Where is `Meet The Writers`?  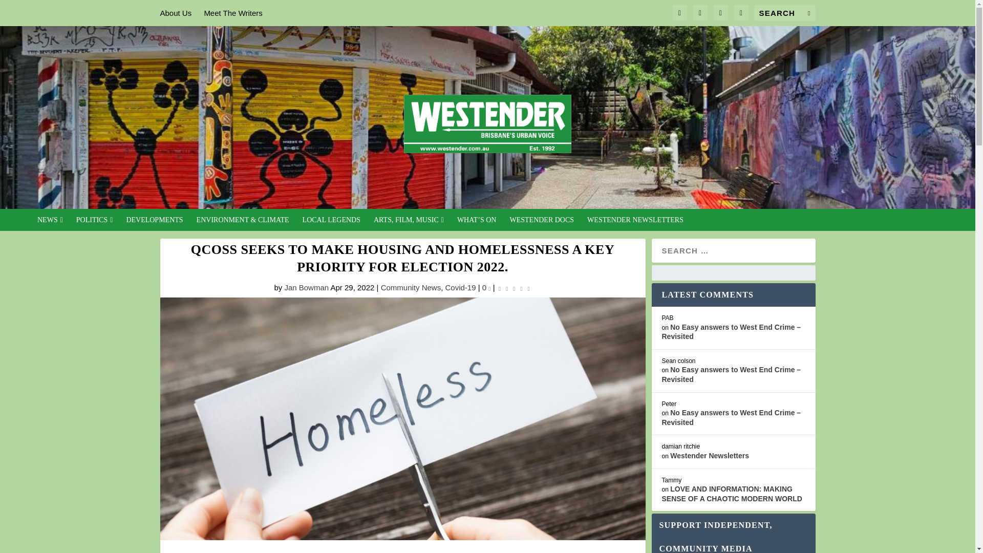
Meet The Writers is located at coordinates (232, 13).